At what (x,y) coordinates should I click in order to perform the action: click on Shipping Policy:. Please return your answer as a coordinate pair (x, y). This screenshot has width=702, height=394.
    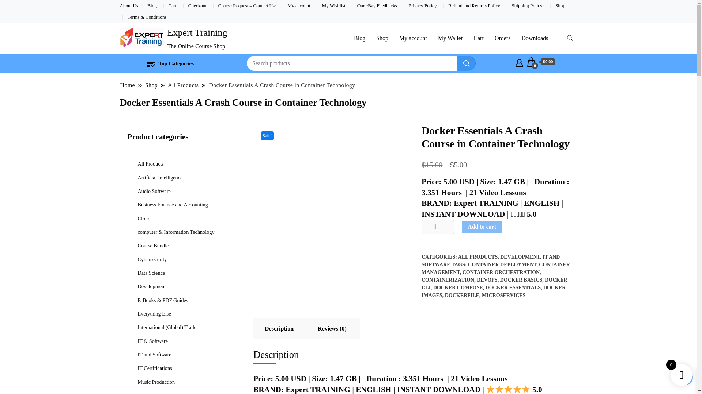
    Looking at the image, I should click on (528, 5).